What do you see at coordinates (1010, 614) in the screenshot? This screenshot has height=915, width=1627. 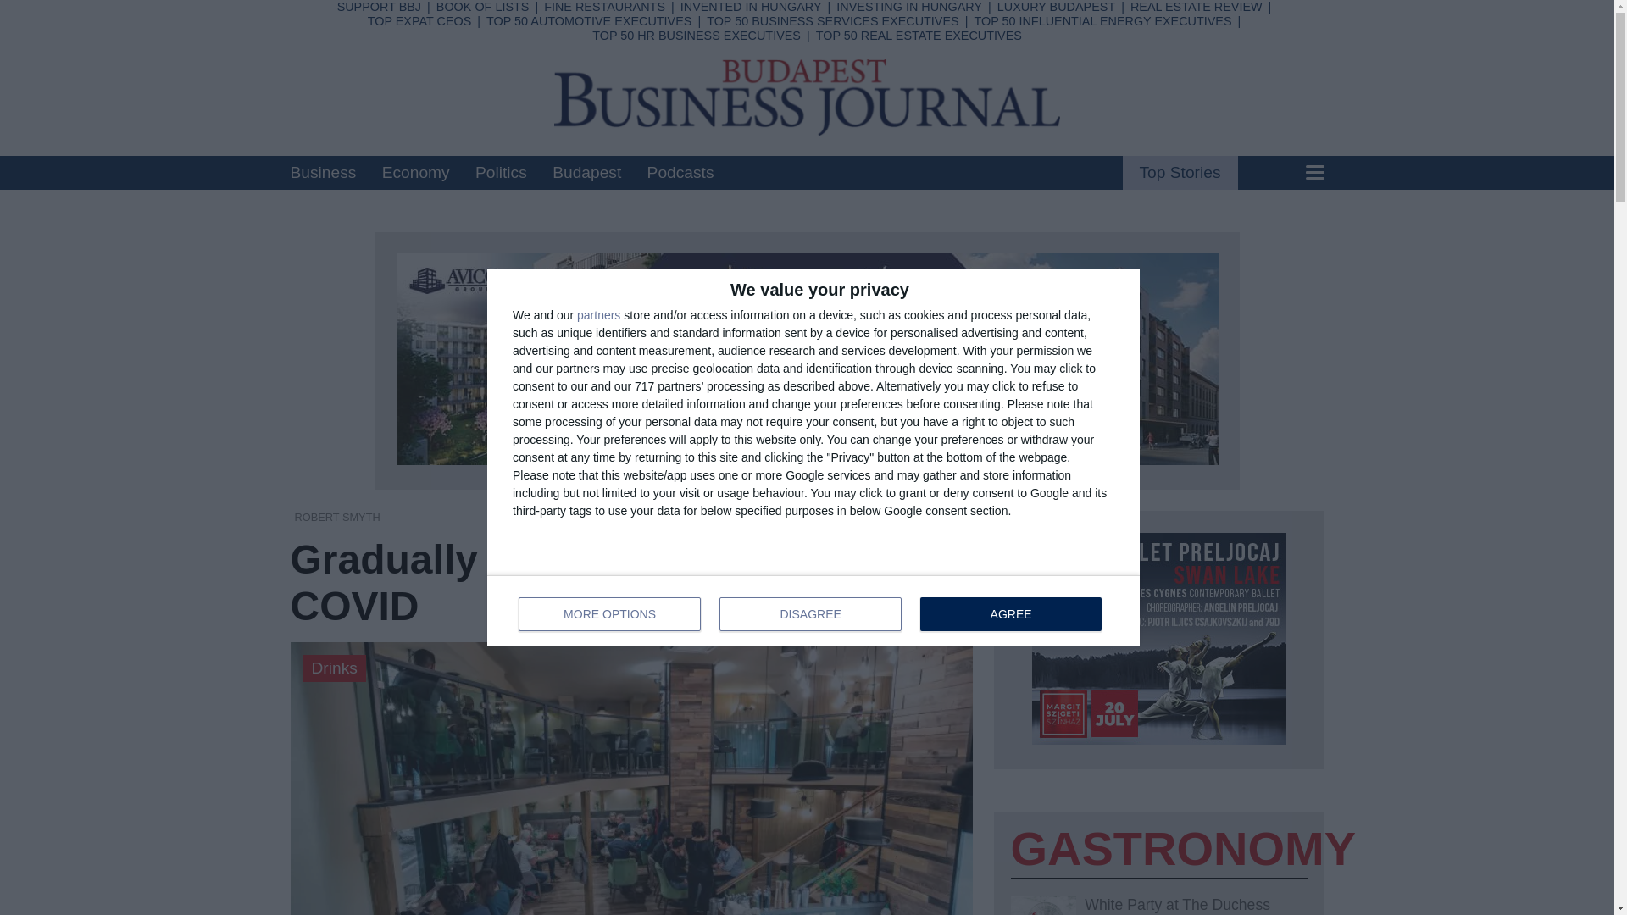 I see `AGREE` at bounding box center [1010, 614].